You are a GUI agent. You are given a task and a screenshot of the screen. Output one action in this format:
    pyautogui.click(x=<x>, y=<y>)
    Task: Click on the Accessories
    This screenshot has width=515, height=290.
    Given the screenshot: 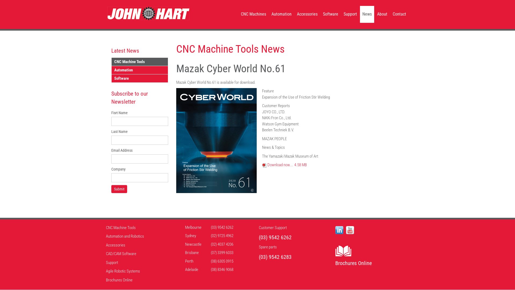 What is the action you would take?
    pyautogui.click(x=307, y=15)
    